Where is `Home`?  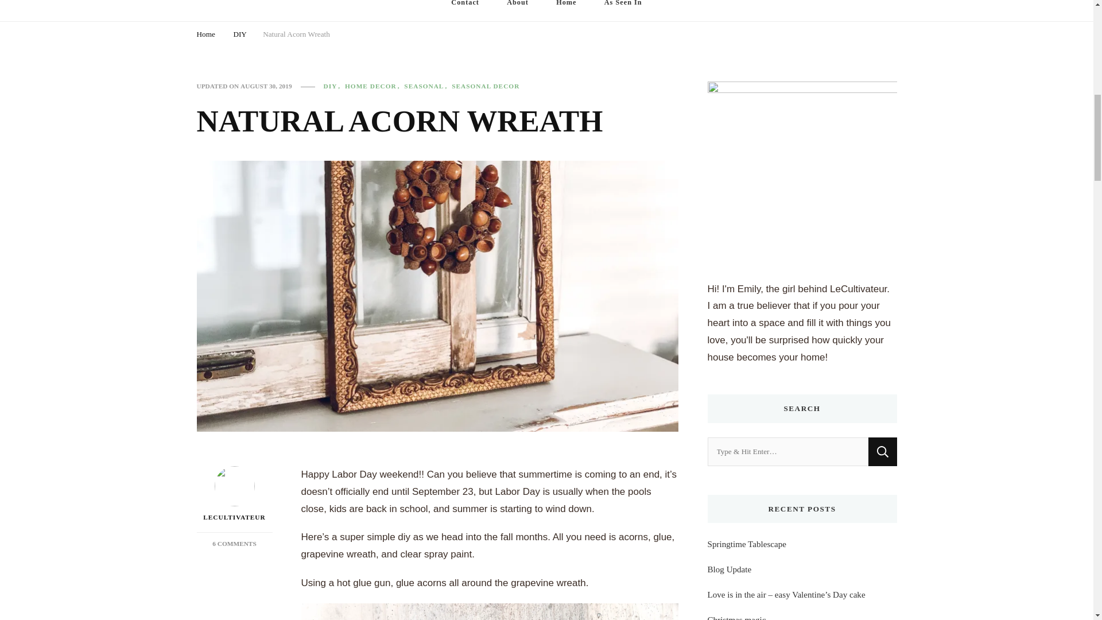
Home is located at coordinates (486, 86).